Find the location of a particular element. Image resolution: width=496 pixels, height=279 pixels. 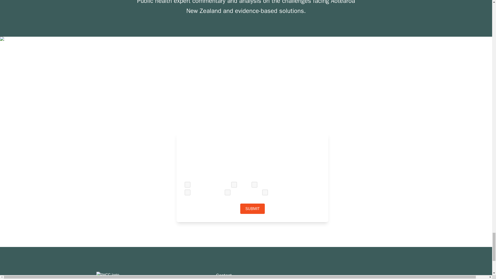

73fdc935e7 is located at coordinates (265, 192).